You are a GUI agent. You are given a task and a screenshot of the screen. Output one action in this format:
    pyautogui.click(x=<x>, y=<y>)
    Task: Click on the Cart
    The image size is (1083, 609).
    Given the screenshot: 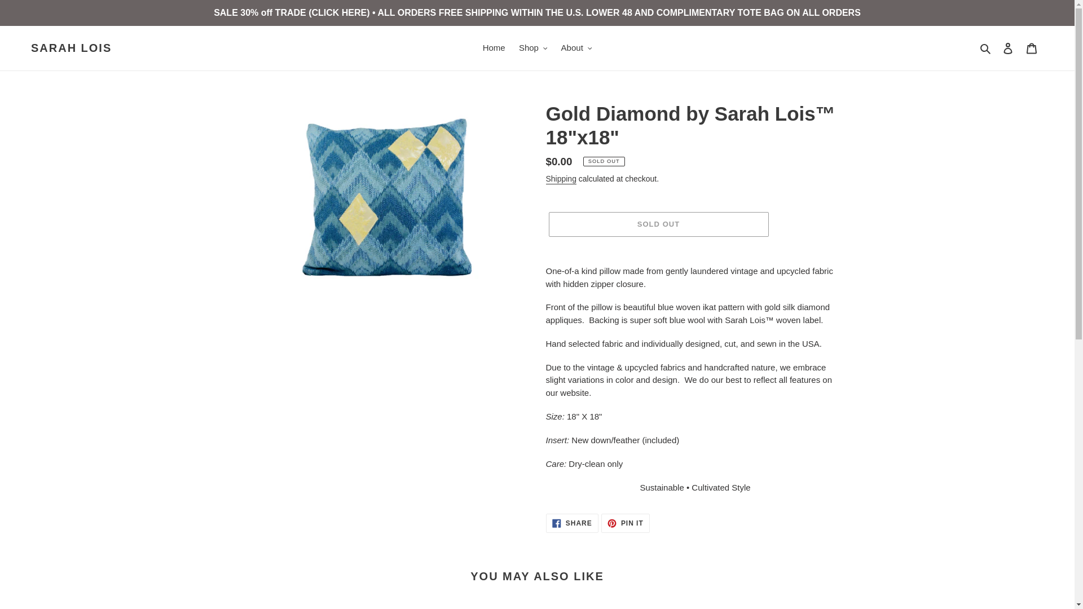 What is the action you would take?
    pyautogui.click(x=576, y=48)
    